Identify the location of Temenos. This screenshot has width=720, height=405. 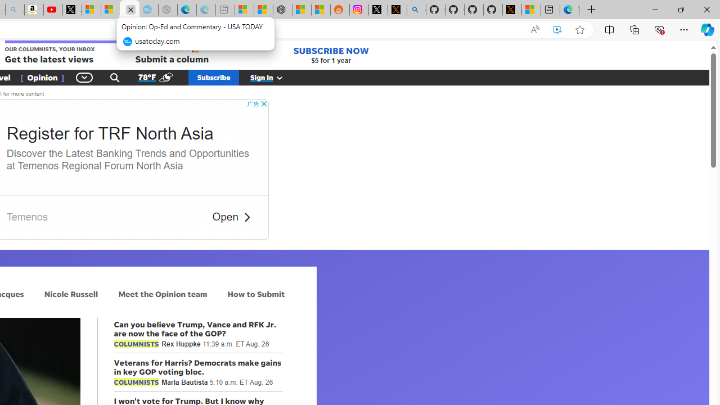
(27, 217).